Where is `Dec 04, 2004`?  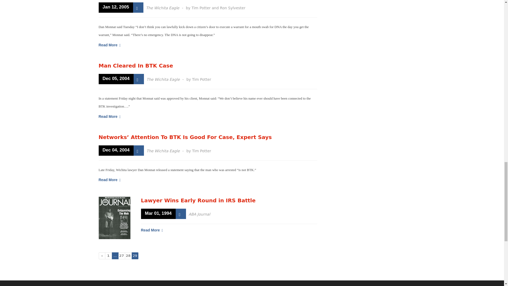 Dec 04, 2004 is located at coordinates (116, 150).